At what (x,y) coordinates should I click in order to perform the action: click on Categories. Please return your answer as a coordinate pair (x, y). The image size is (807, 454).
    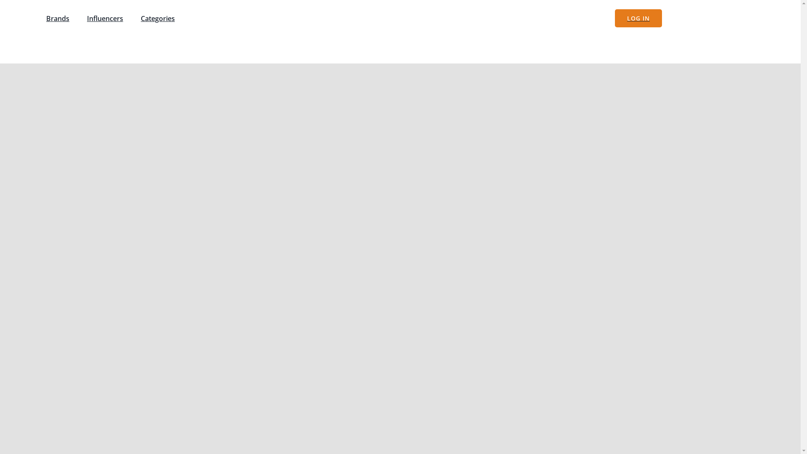
    Looking at the image, I should click on (158, 18).